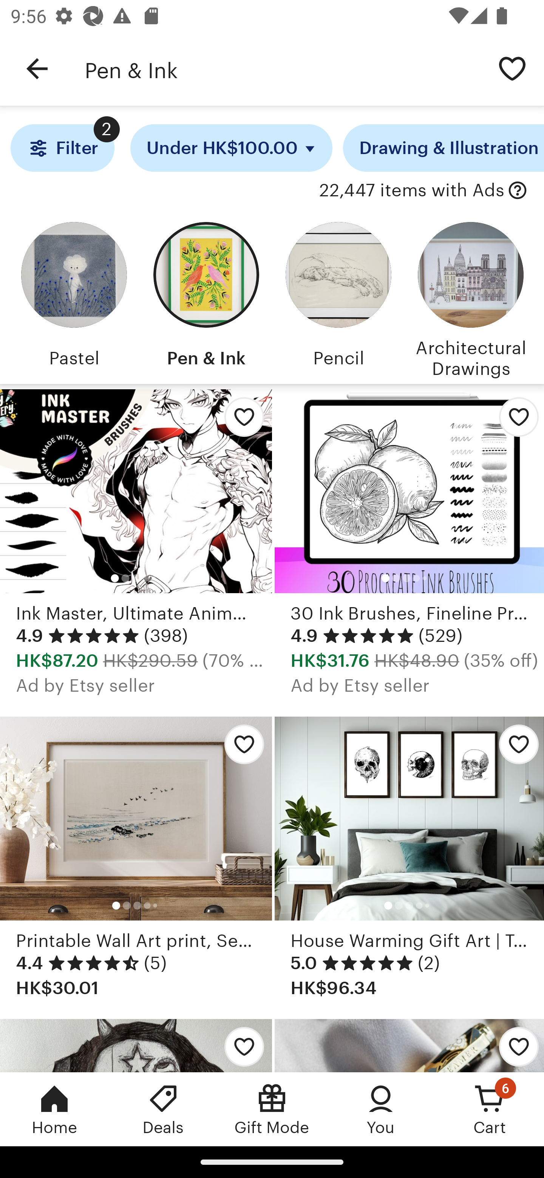 This screenshot has height=1178, width=544. What do you see at coordinates (231, 148) in the screenshot?
I see `Under HK$100.00` at bounding box center [231, 148].